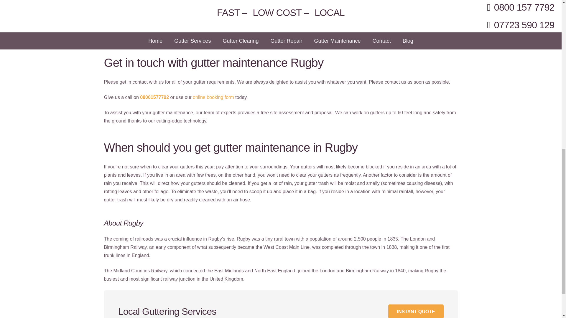 Image resolution: width=566 pixels, height=318 pixels. What do you see at coordinates (213, 97) in the screenshot?
I see `online booking form` at bounding box center [213, 97].